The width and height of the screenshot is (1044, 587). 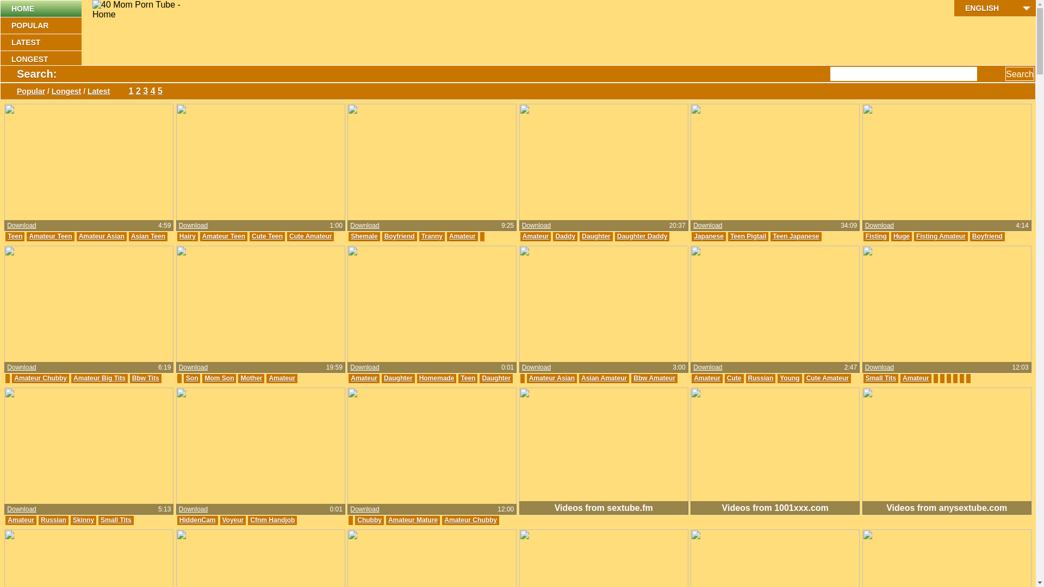 What do you see at coordinates (398, 378) in the screenshot?
I see `Daughter` at bounding box center [398, 378].